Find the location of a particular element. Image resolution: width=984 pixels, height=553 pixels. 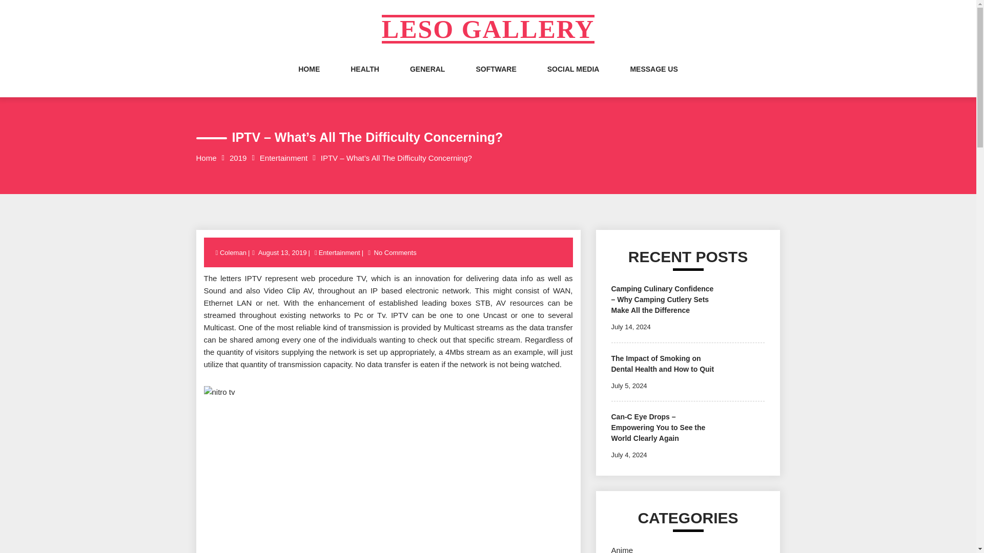

Anime is located at coordinates (622, 549).